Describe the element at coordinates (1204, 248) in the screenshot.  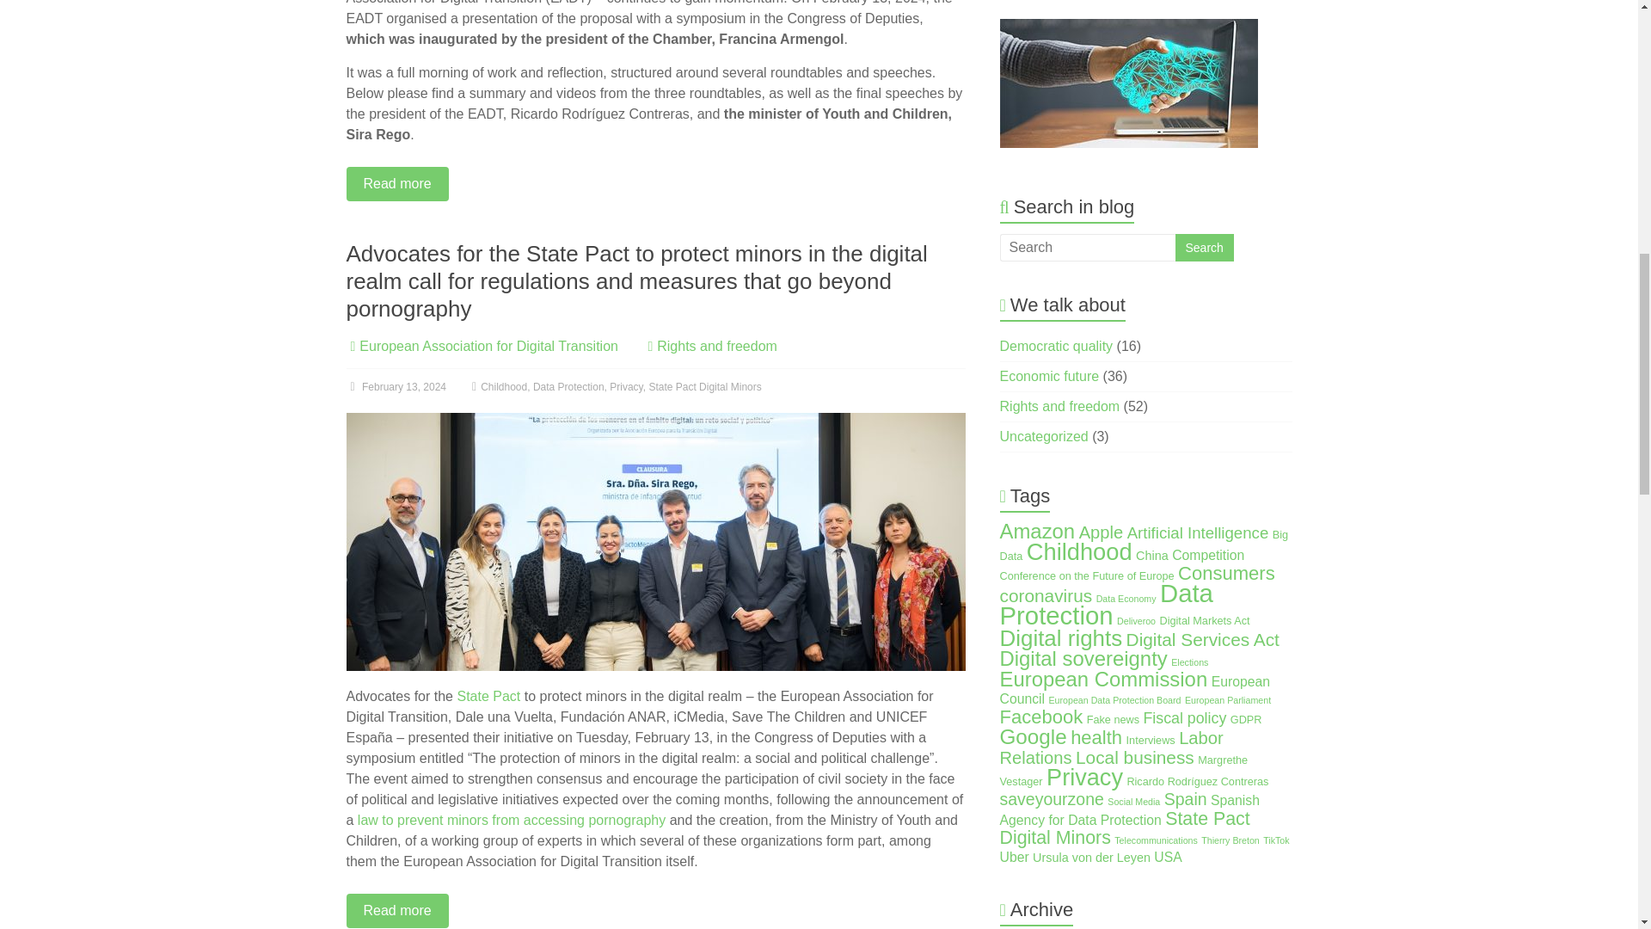
I see `Search` at that location.